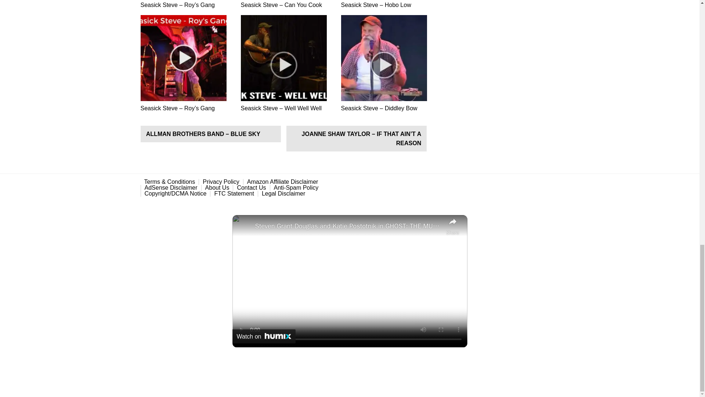 This screenshot has width=705, height=397. Describe the element at coordinates (283, 182) in the screenshot. I see `Amazon Affiliate Disclaimer` at that location.